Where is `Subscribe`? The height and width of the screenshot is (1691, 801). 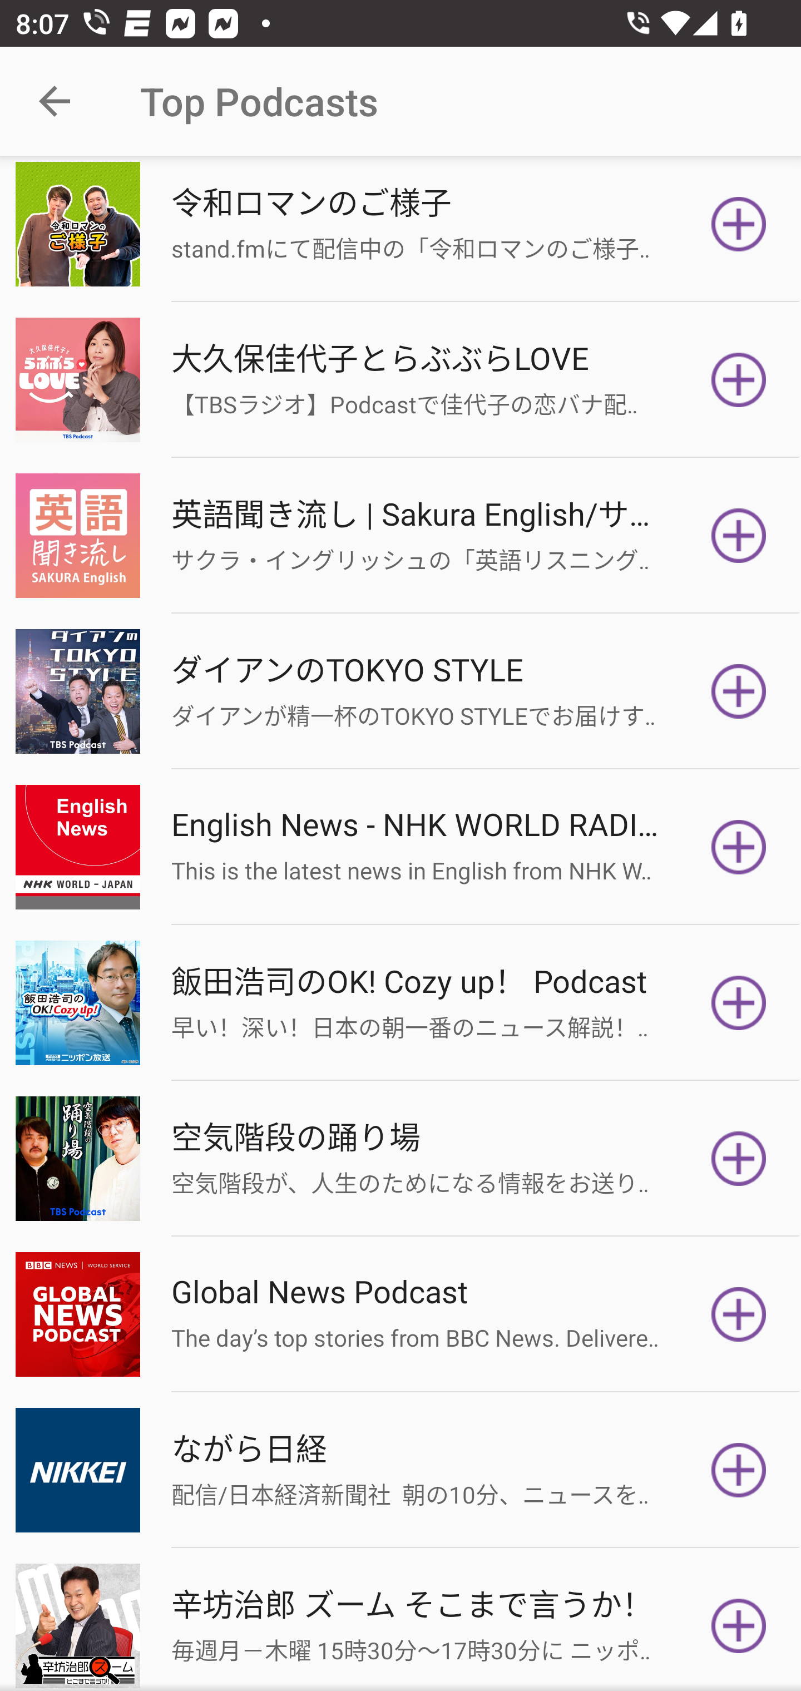
Subscribe is located at coordinates (739, 1470).